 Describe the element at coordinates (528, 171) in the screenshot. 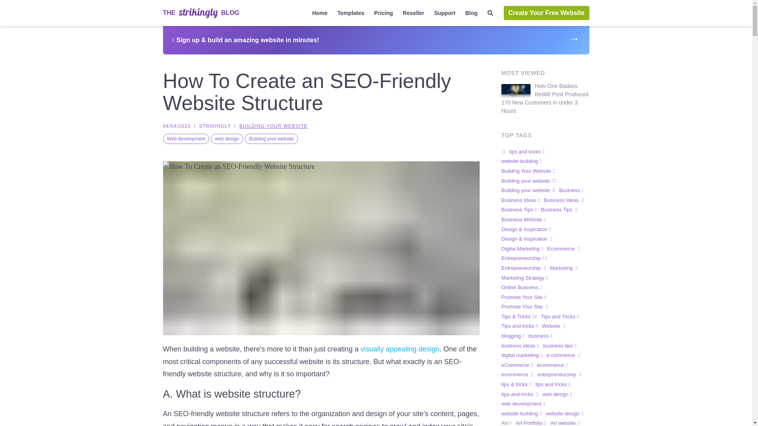

I see `Building Your Website2` at that location.